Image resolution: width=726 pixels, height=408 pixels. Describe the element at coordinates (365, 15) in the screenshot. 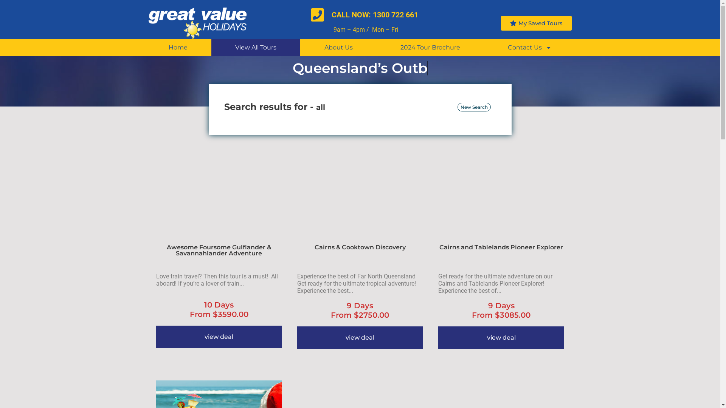

I see `CALL NOW: 1300 722 661` at that location.